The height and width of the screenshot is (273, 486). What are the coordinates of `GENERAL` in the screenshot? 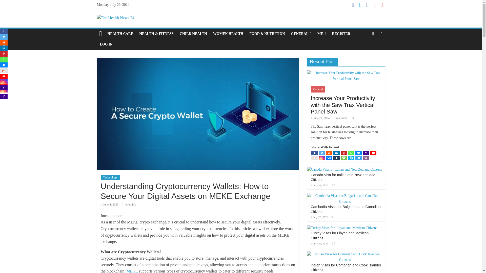 It's located at (301, 34).